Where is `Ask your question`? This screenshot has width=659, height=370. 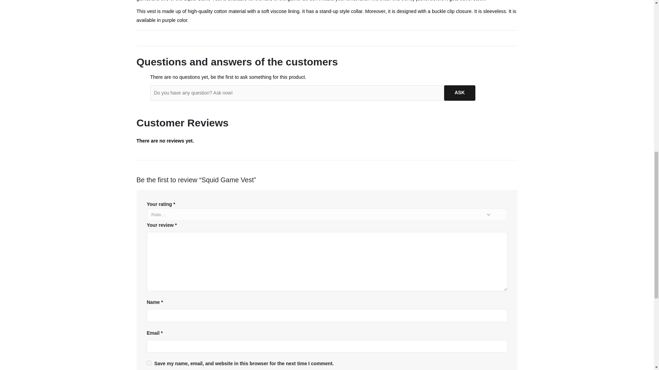
Ask your question is located at coordinates (460, 93).